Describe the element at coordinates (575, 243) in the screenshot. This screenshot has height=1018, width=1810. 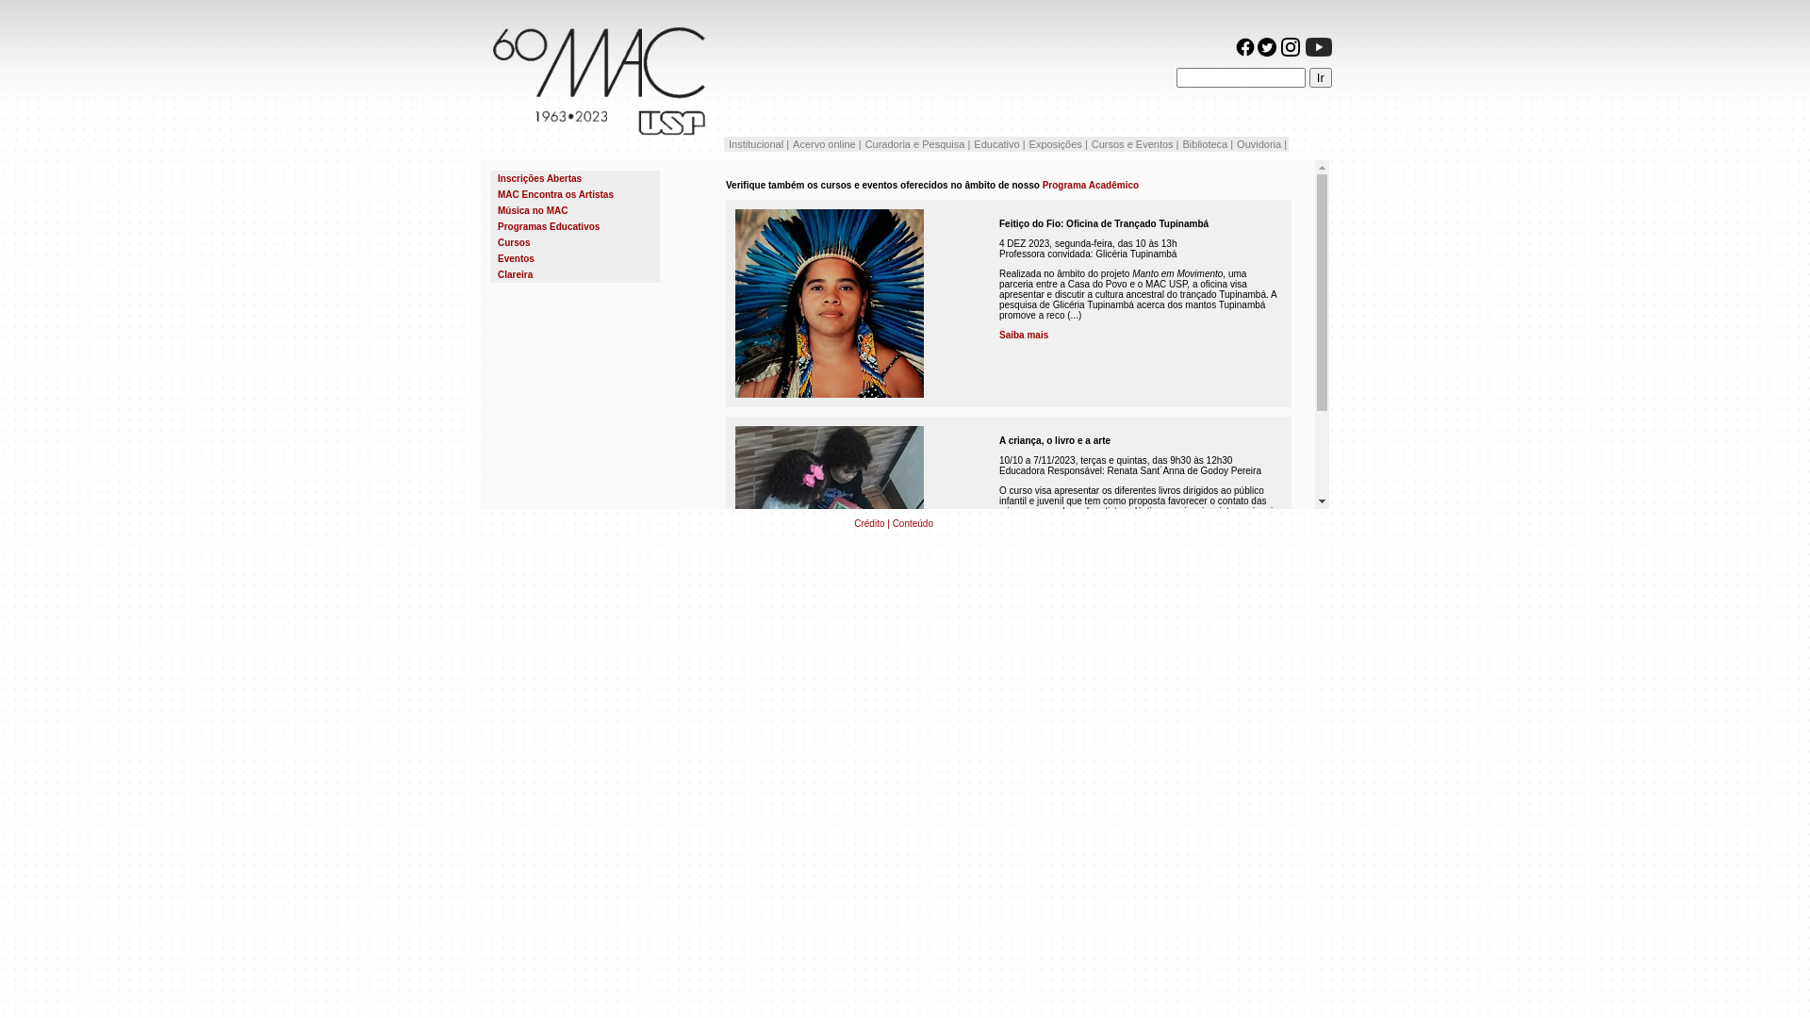
I see `Cursos` at that location.